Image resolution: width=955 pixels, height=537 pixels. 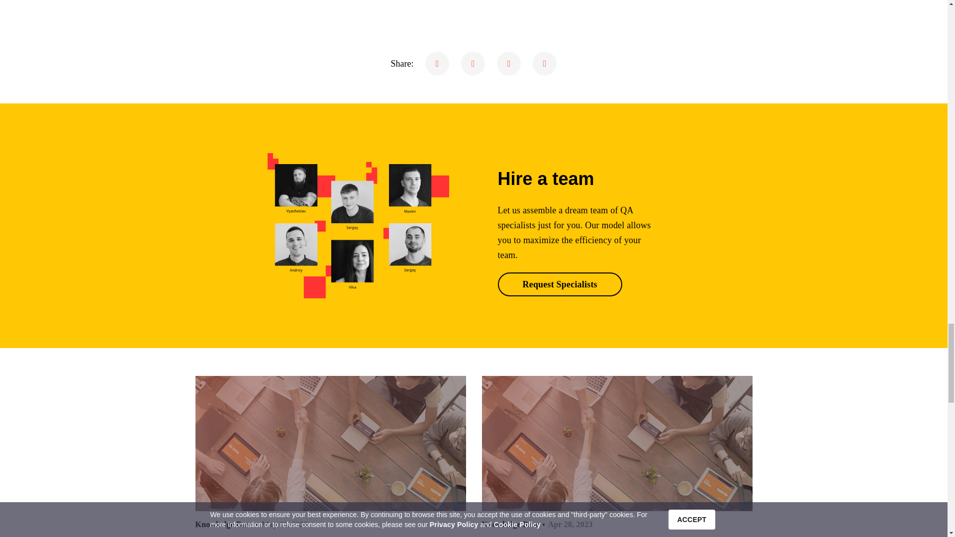 What do you see at coordinates (545, 64) in the screenshot?
I see `Mail to` at bounding box center [545, 64].